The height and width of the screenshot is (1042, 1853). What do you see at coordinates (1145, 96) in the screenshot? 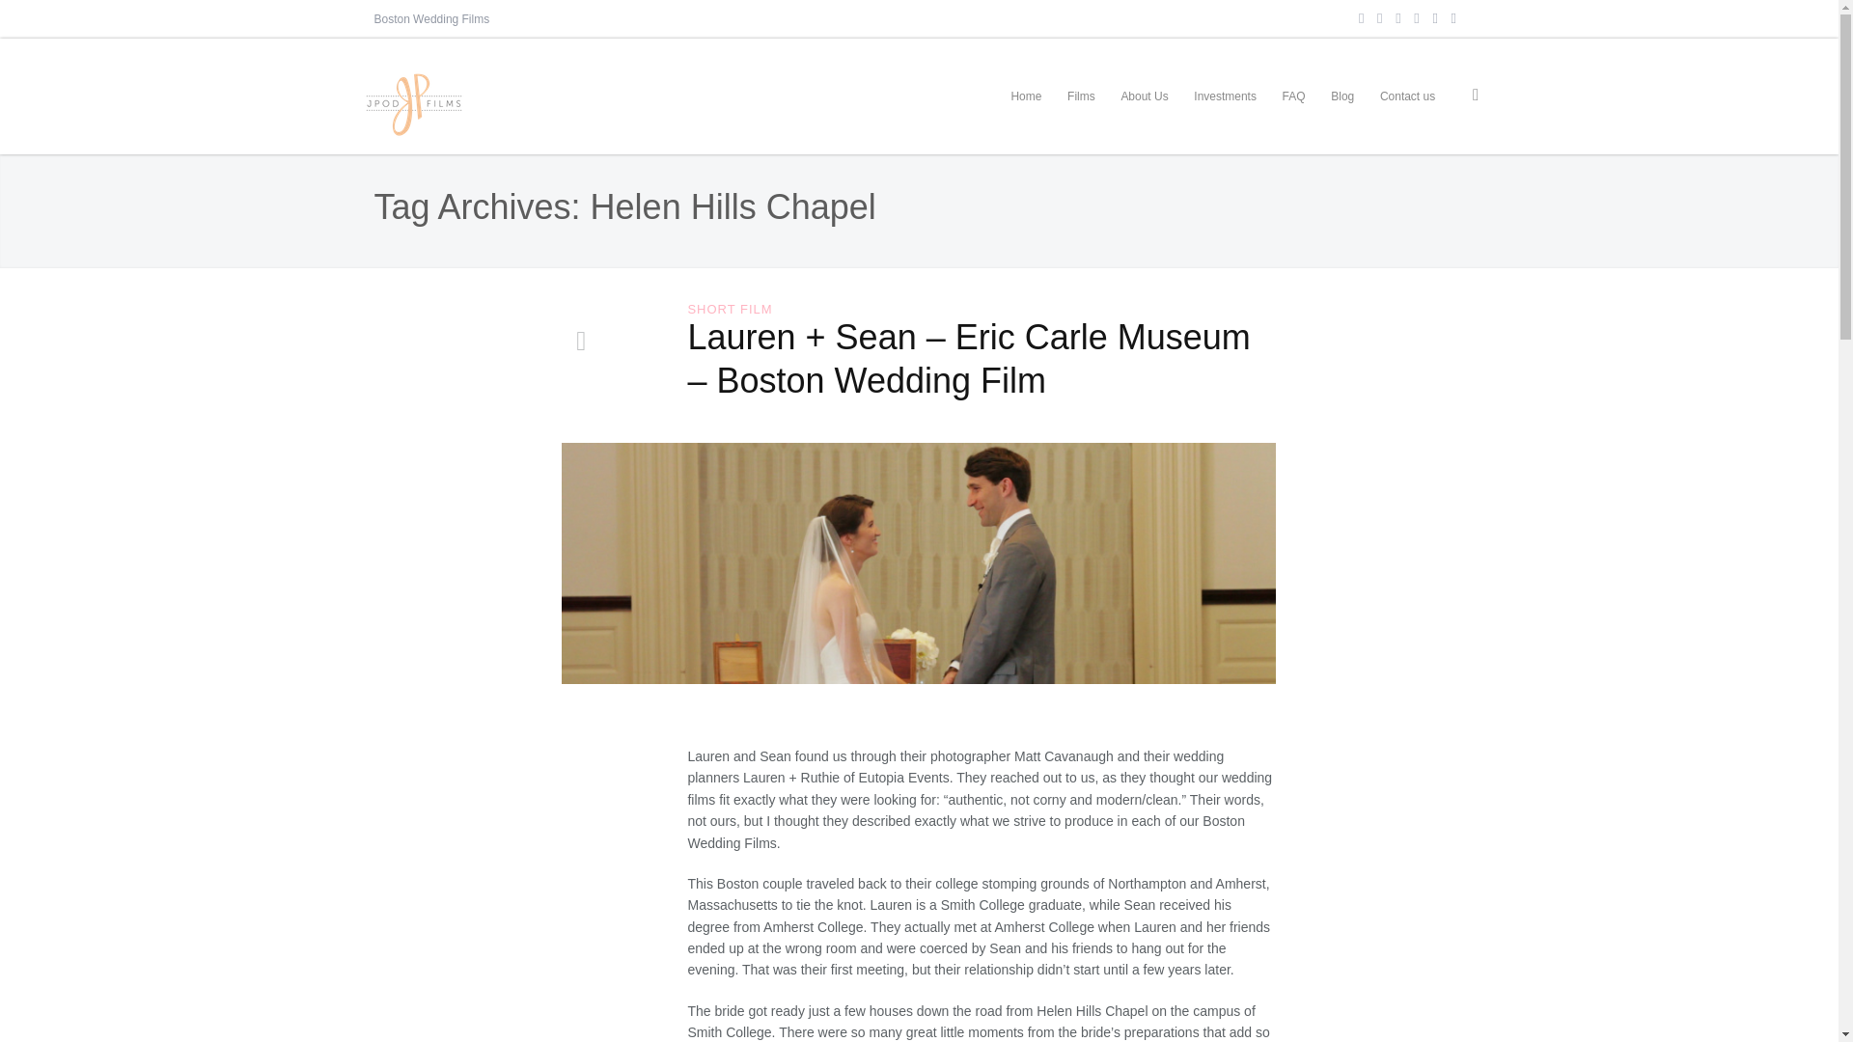
I see `About Us` at bounding box center [1145, 96].